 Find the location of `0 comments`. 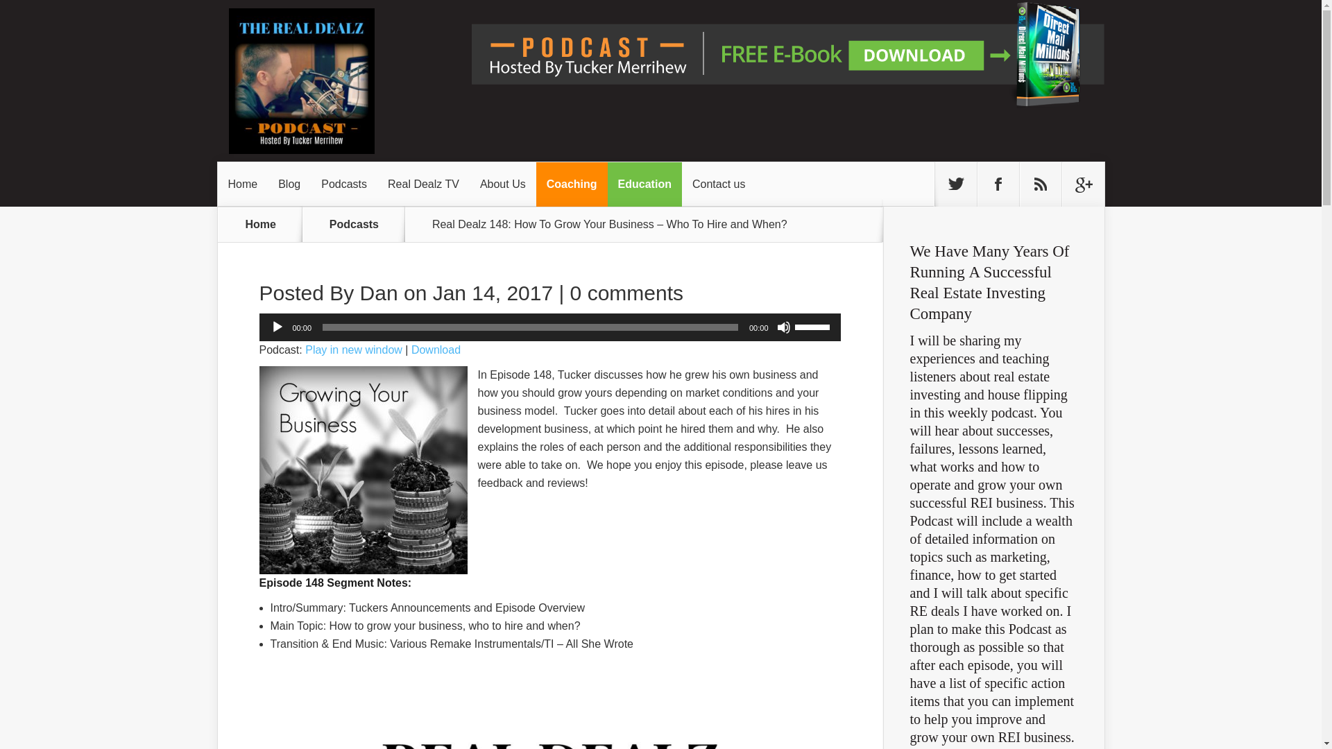

0 comments is located at coordinates (626, 293).